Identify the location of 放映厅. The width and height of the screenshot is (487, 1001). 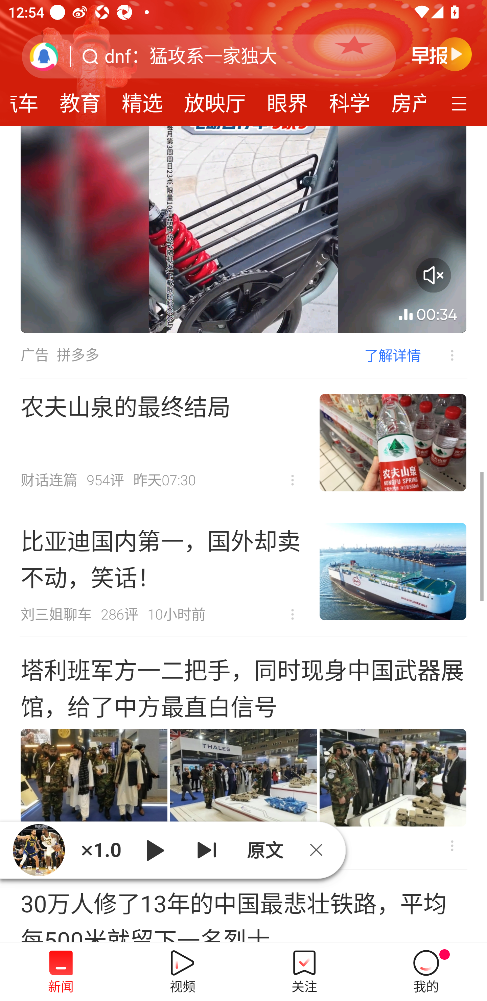
(214, 99).